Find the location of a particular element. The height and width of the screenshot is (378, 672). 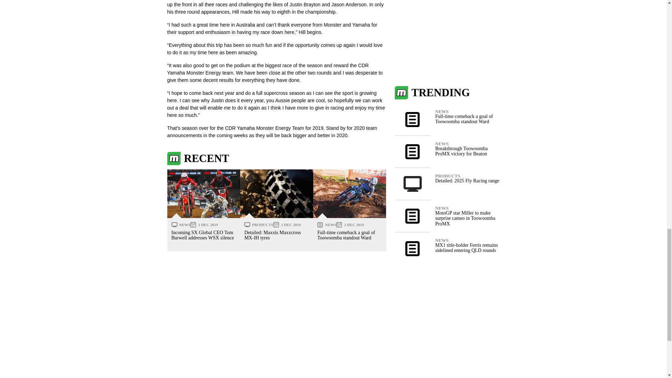

Incoming SX Global CEO Tom Burwell addresses WSX silence is located at coordinates (204, 194).